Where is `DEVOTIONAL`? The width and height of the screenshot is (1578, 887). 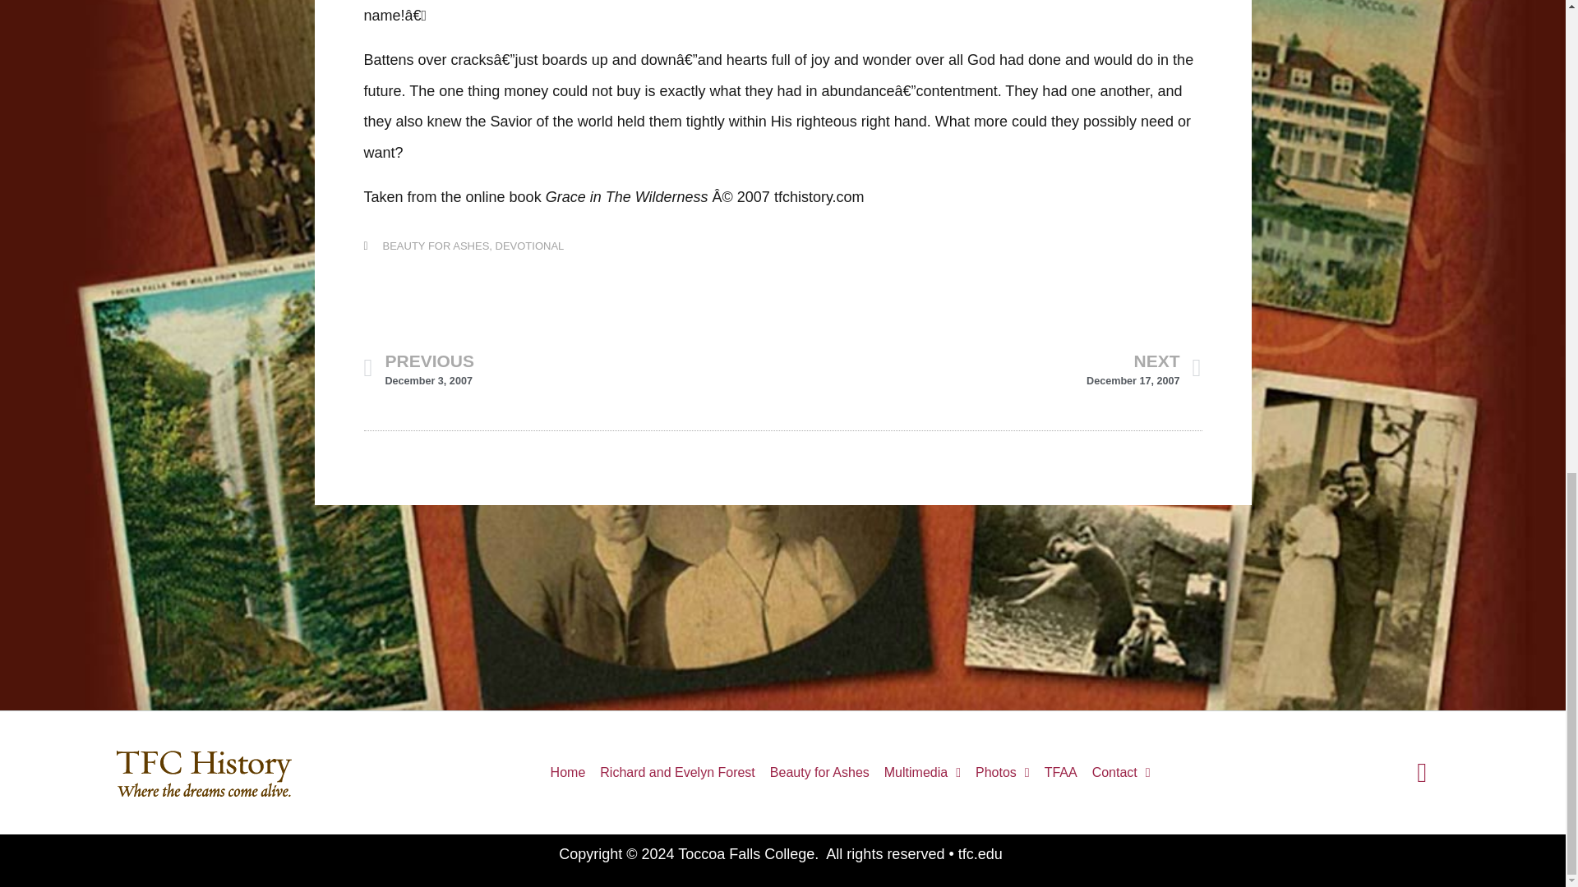
DEVOTIONAL is located at coordinates (436, 245).